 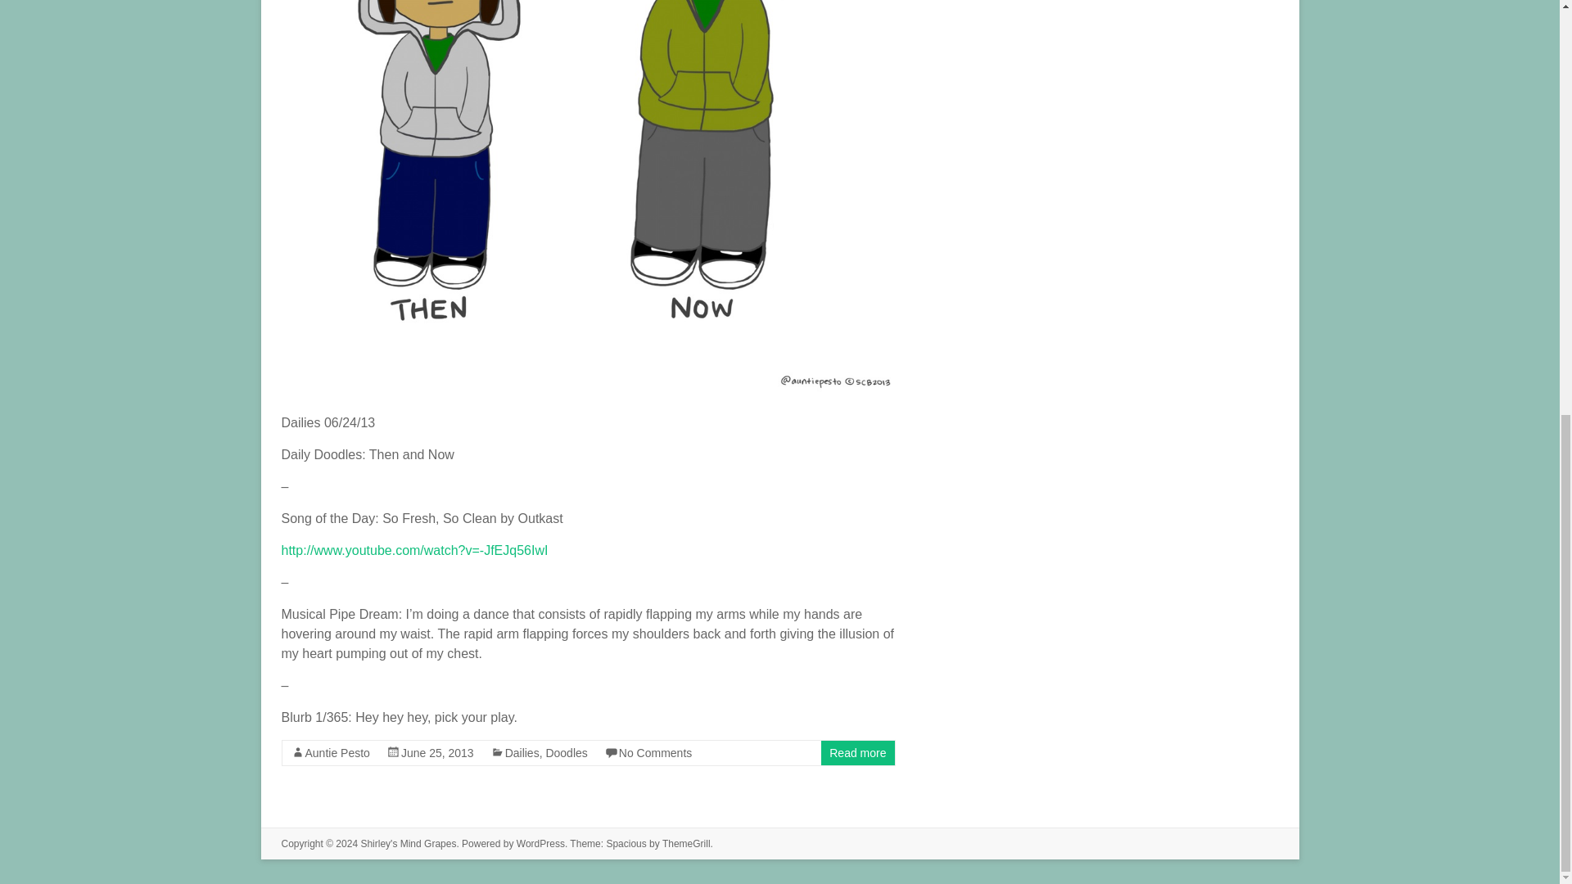 I want to click on Read more, so click(x=858, y=752).